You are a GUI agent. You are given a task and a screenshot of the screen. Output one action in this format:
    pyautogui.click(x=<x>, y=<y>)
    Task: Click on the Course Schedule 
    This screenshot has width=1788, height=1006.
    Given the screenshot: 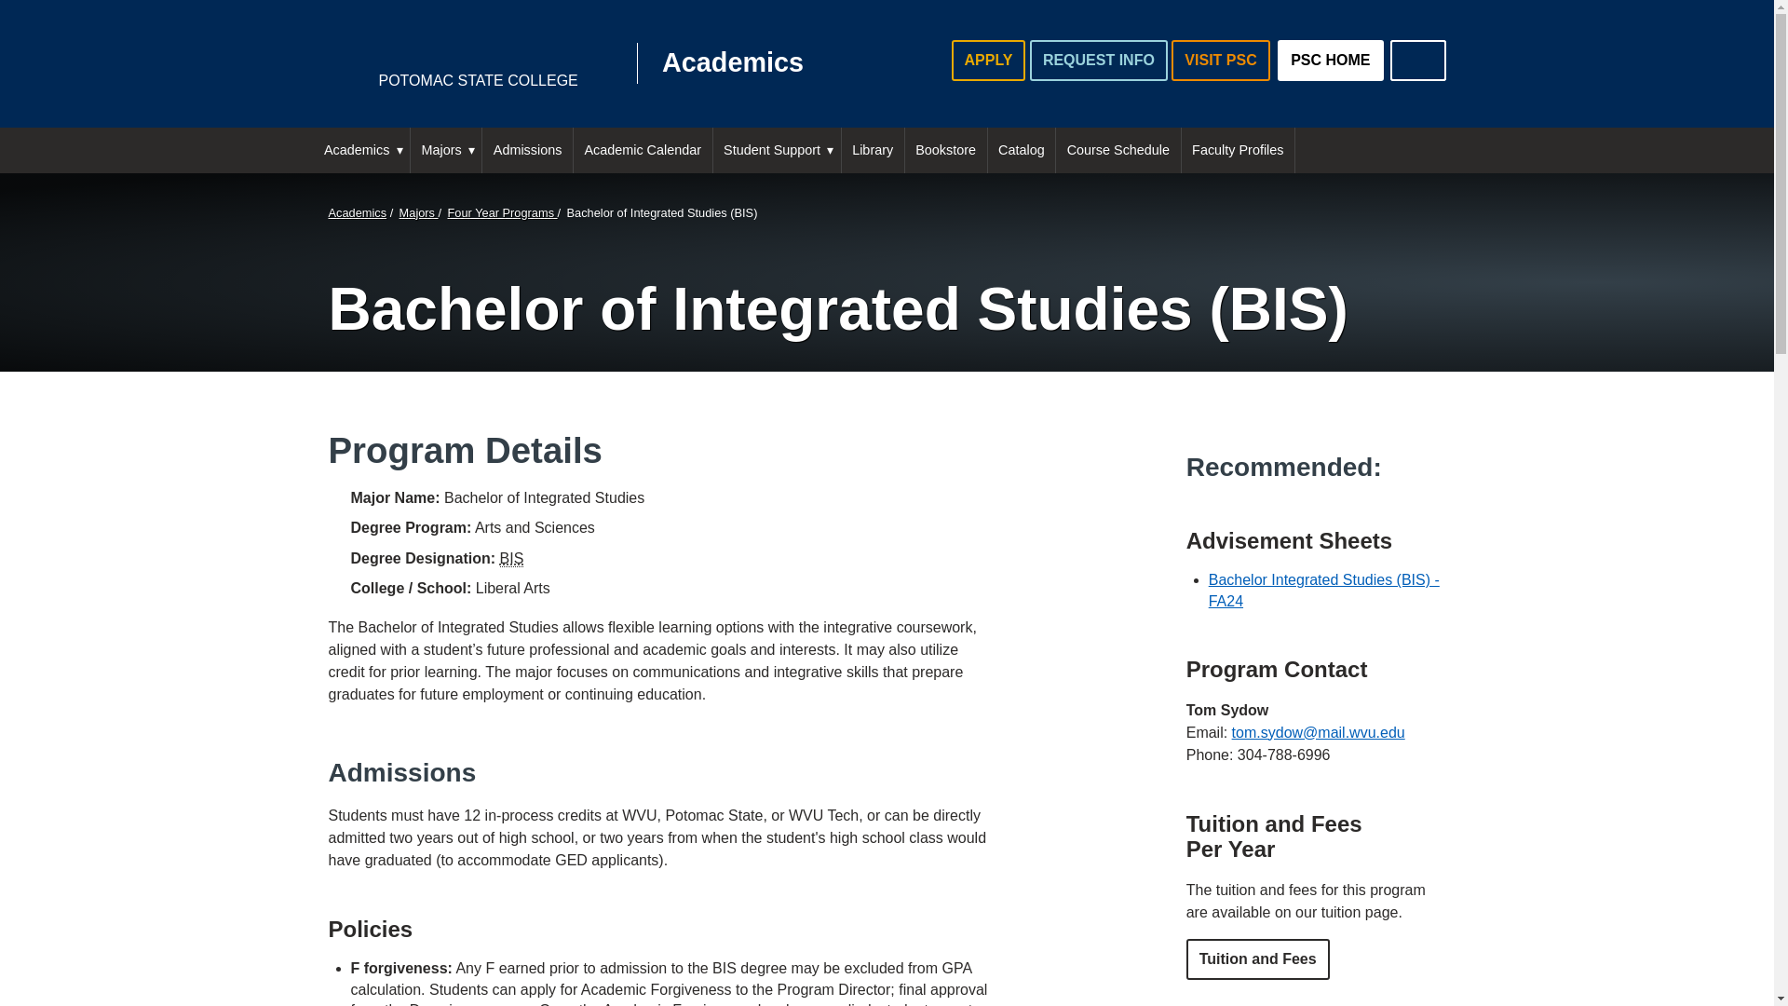 What is the action you would take?
    pyautogui.click(x=945, y=150)
    